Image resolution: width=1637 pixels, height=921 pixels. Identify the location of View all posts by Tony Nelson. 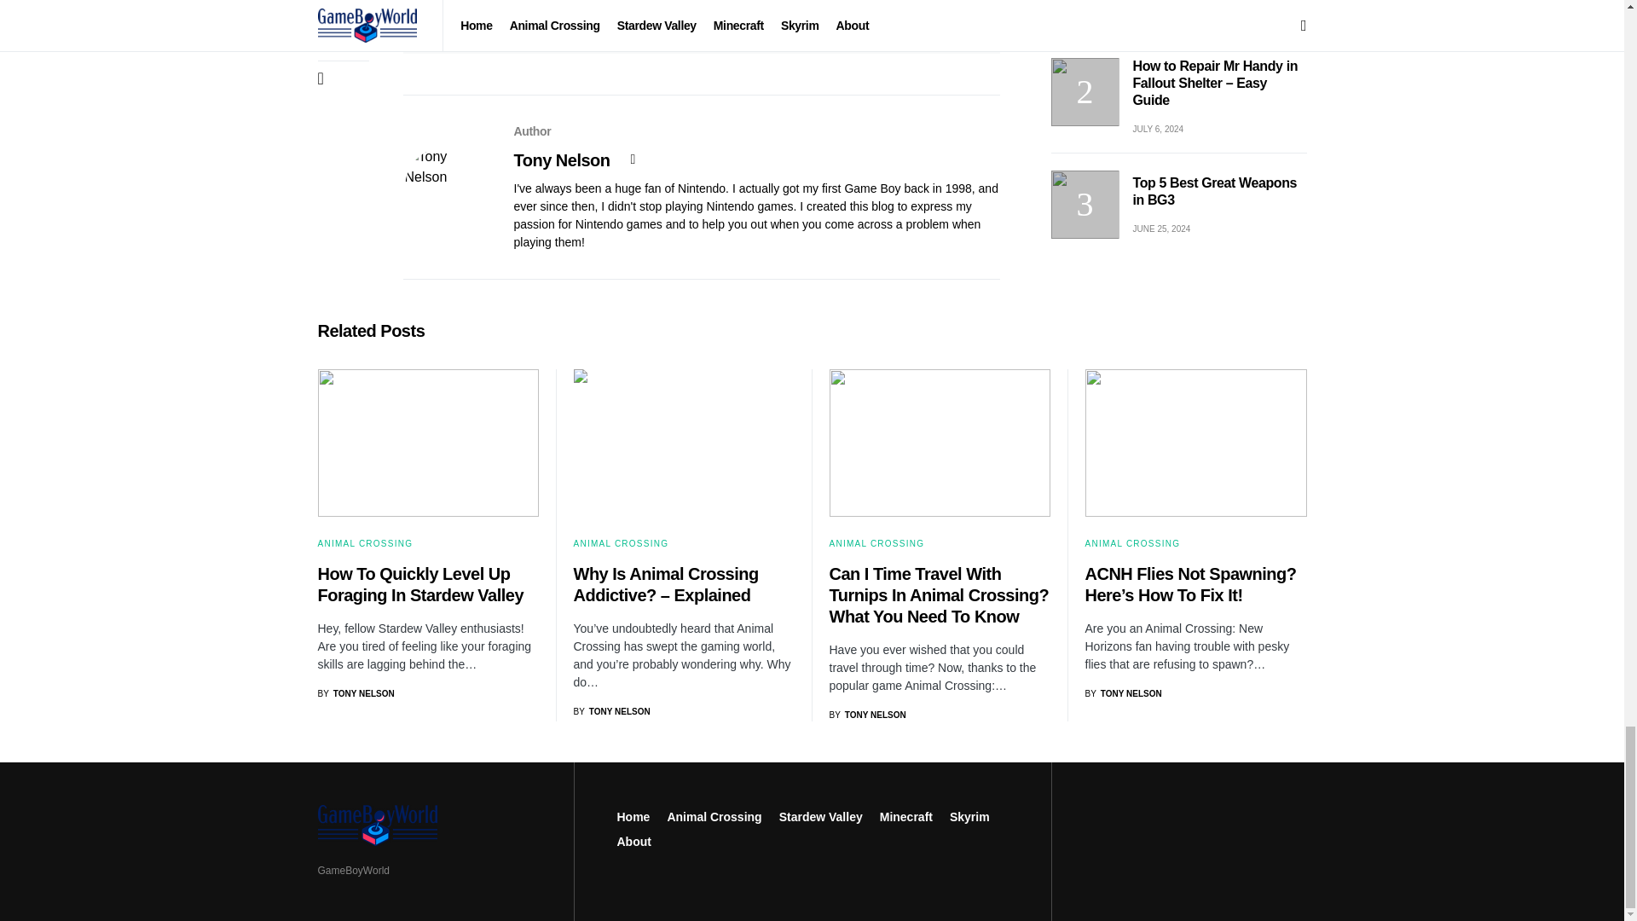
(1122, 692).